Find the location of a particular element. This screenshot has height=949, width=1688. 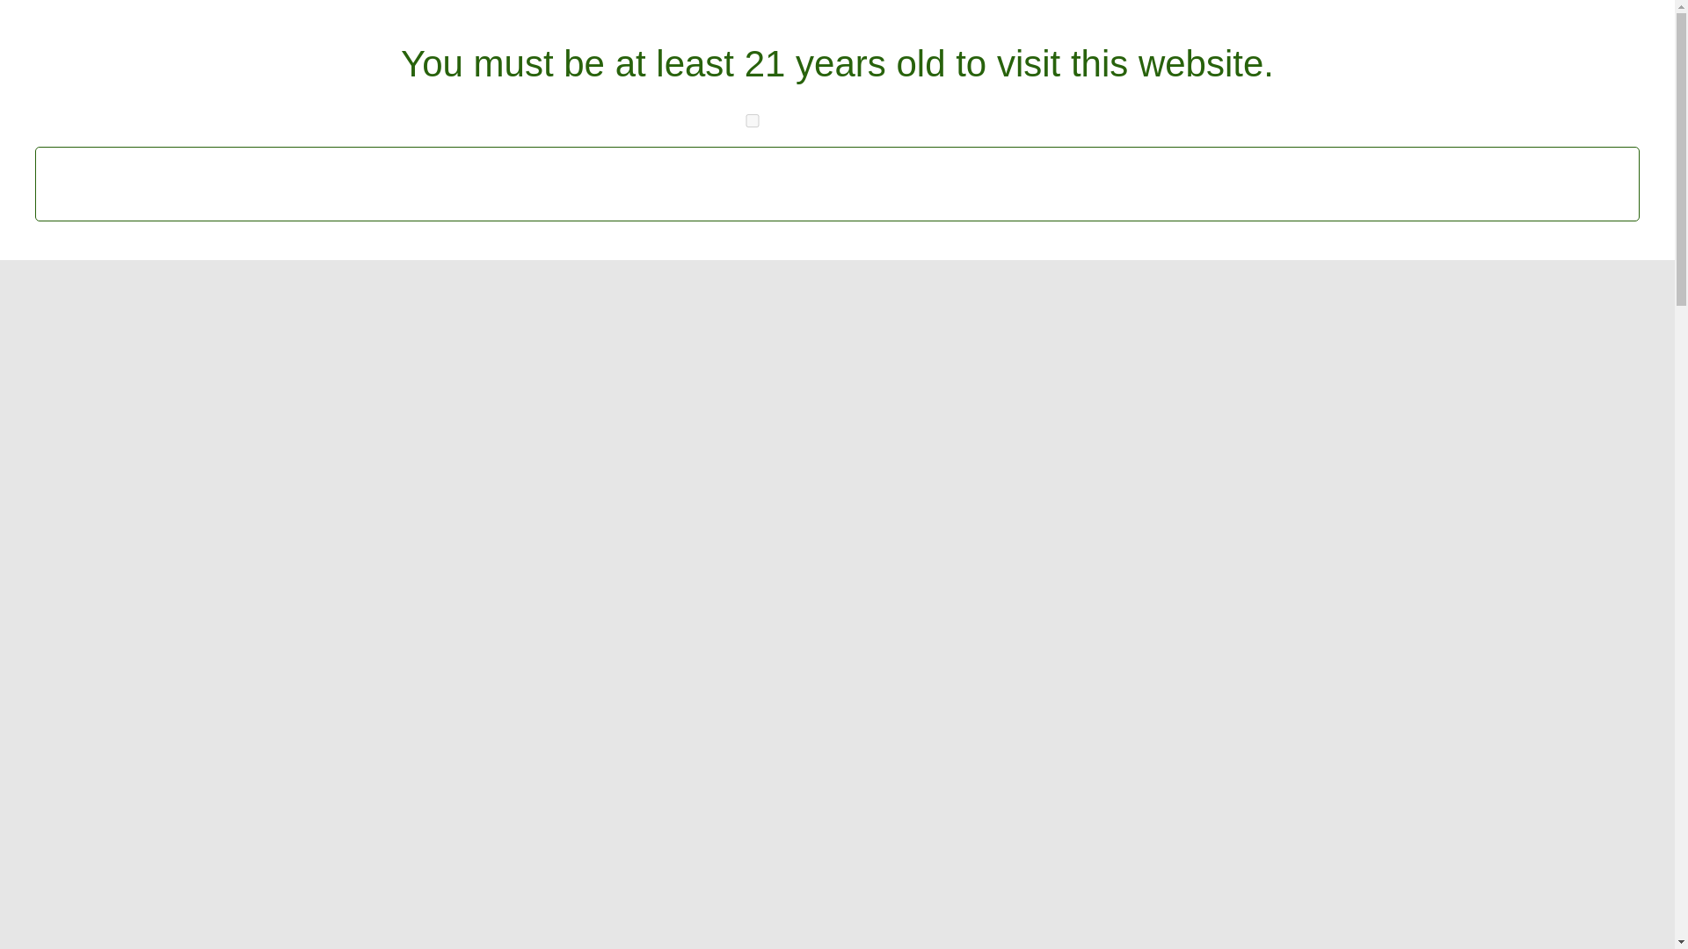

1 is located at coordinates (753, 120).